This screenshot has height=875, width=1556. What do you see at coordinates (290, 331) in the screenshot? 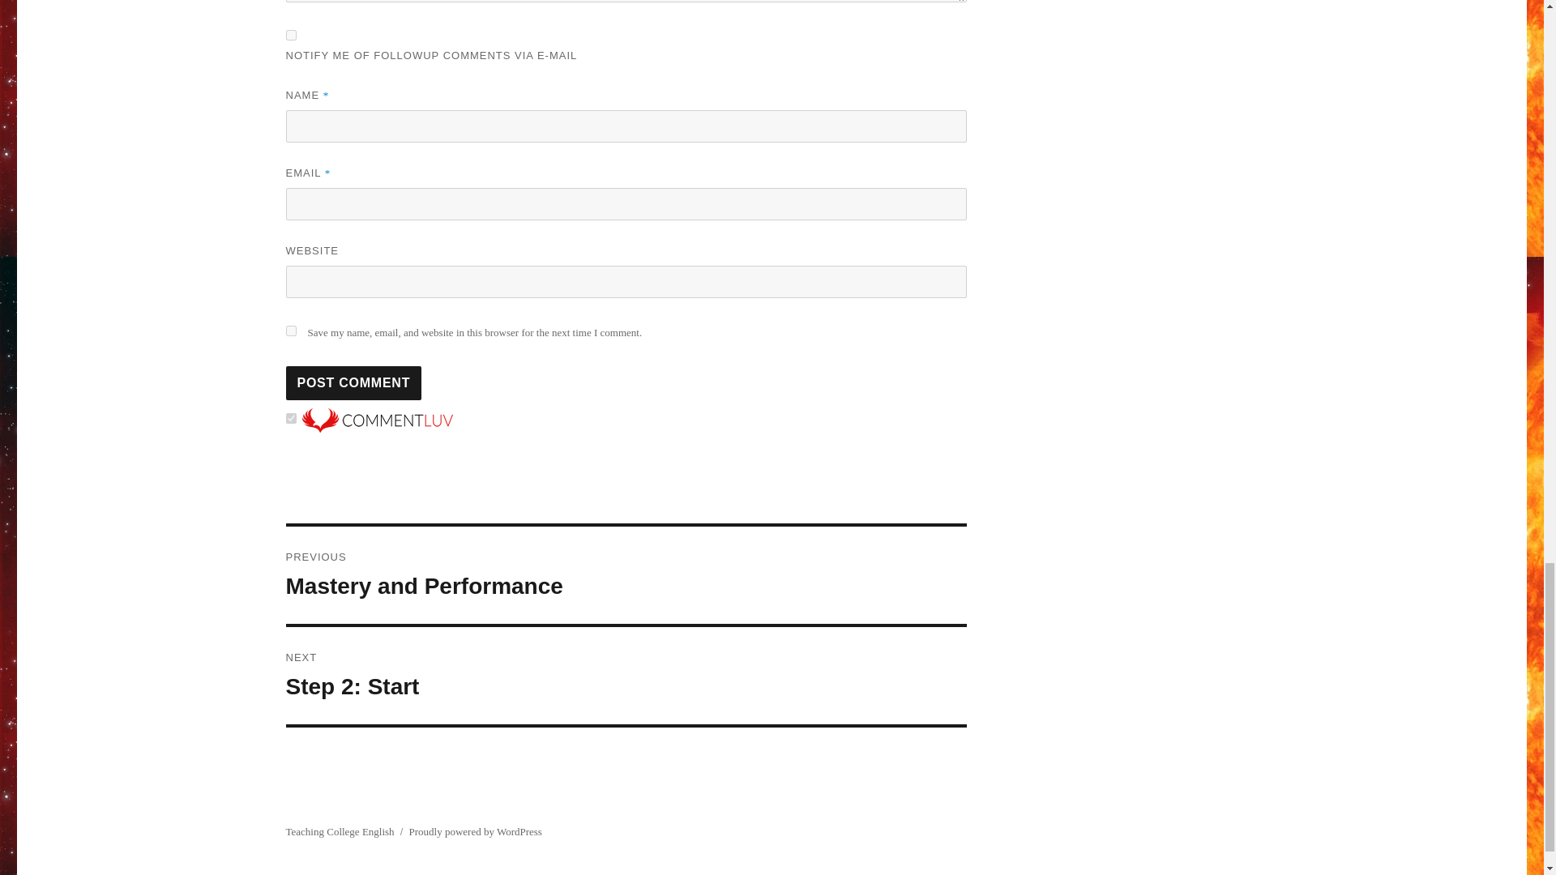
I see `Post Comment` at bounding box center [290, 331].